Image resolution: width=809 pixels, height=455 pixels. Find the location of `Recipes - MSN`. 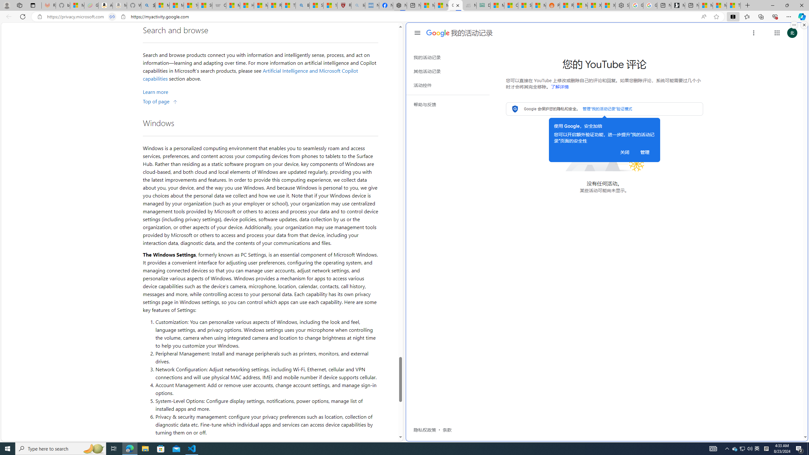

Recipes - MSN is located at coordinates (275, 5).